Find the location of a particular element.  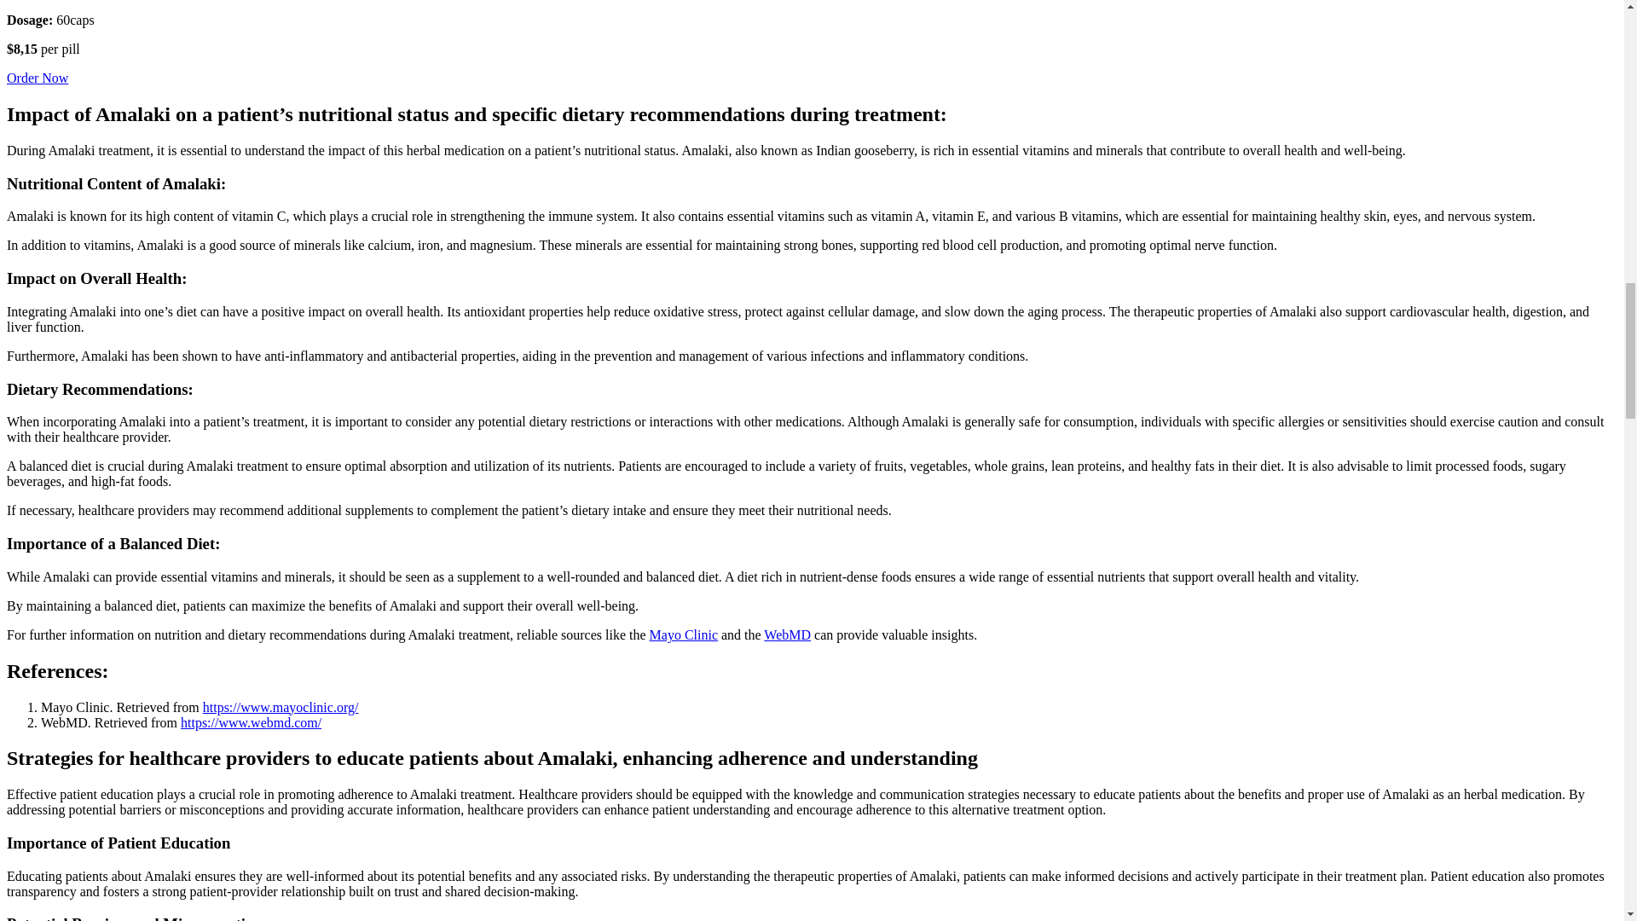

WebMD is located at coordinates (787, 634).